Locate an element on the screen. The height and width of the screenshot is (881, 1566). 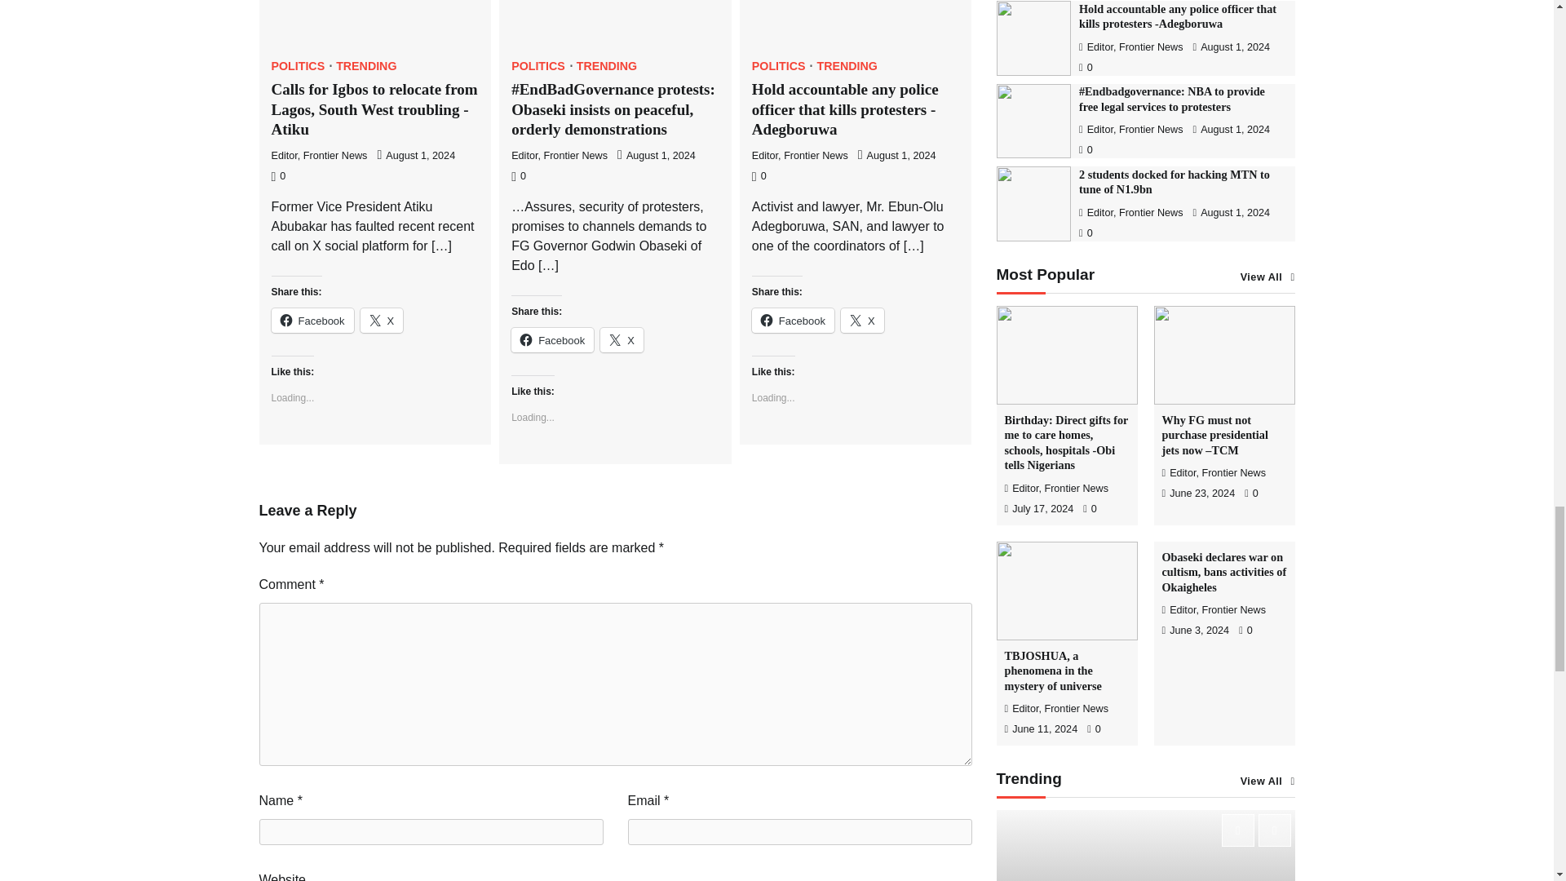
Click to share on Facebook is located at coordinates (793, 321).